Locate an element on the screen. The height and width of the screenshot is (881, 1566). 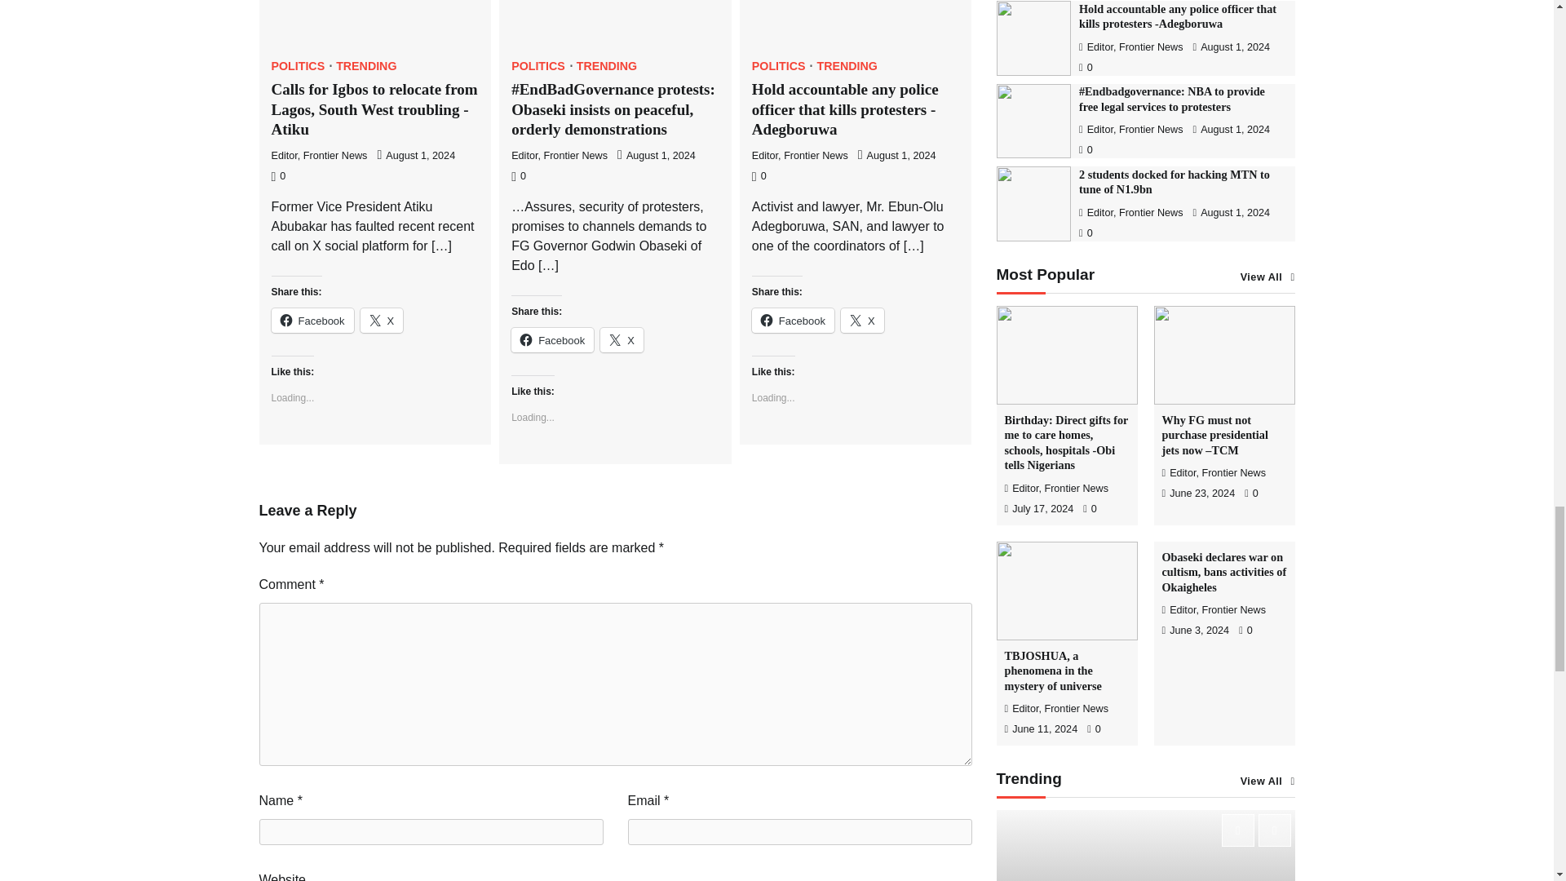
Click to share on Facebook is located at coordinates (793, 321).